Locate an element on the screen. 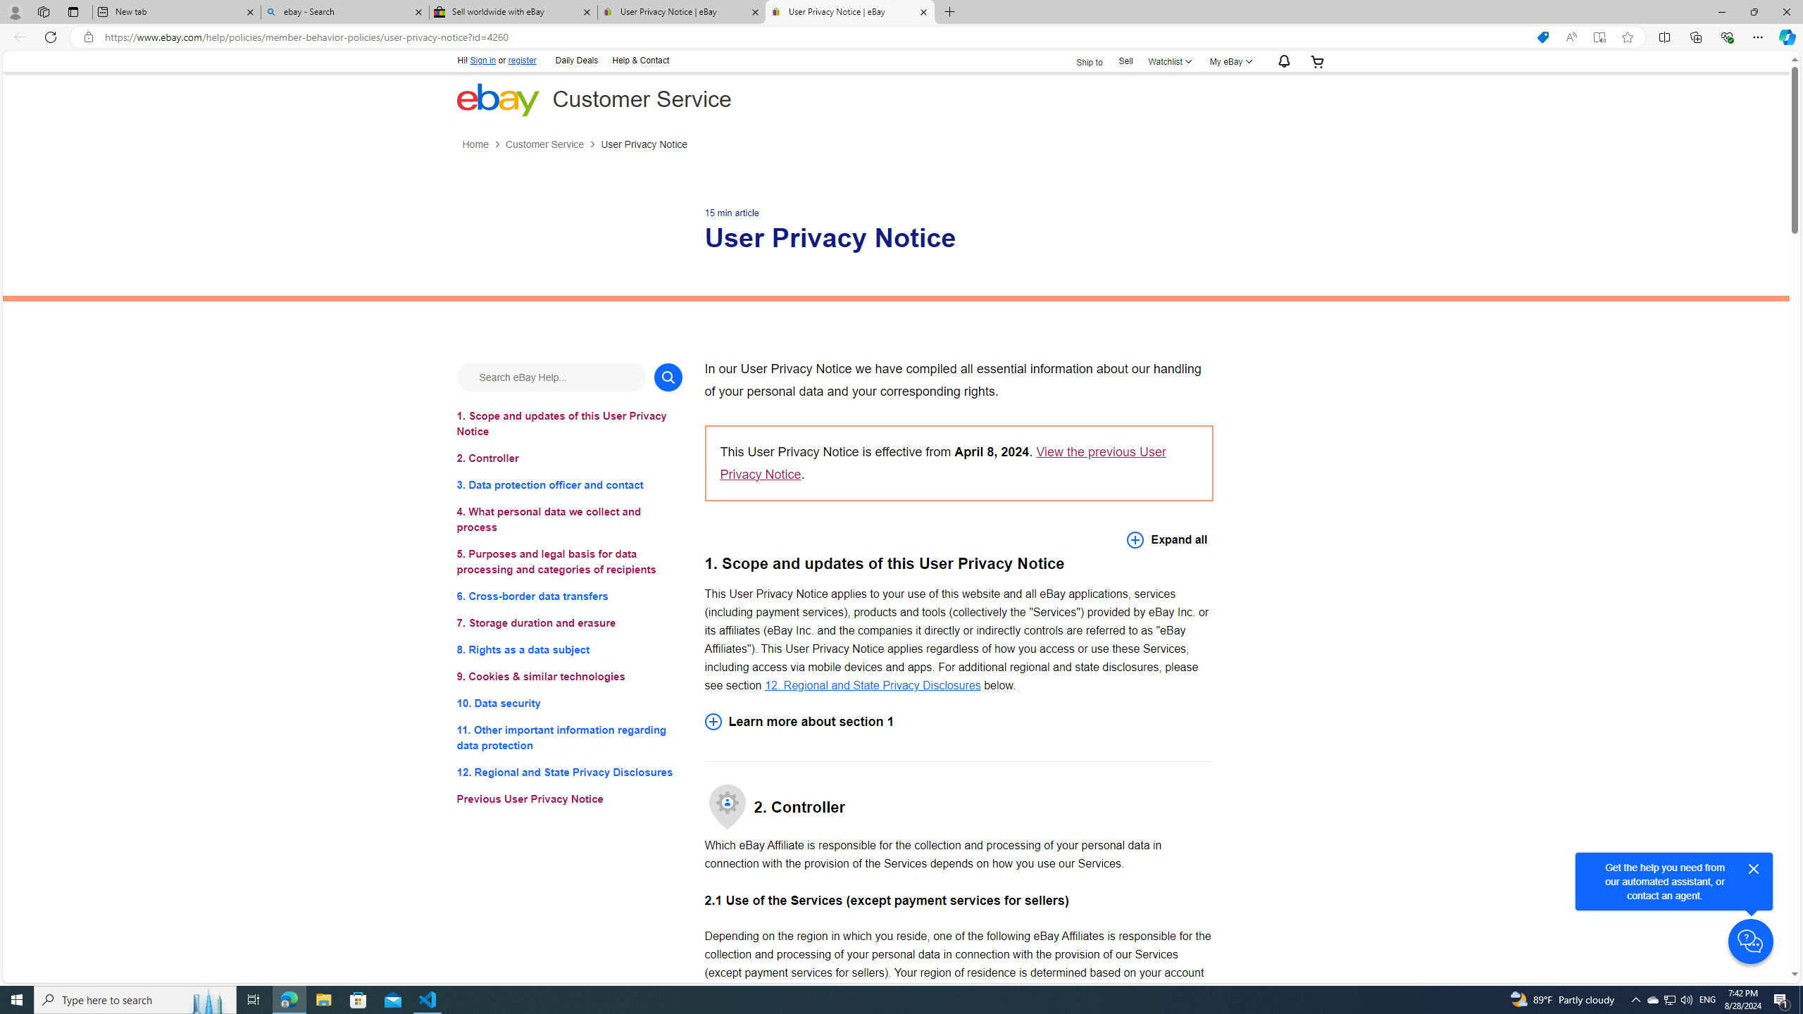  11. Other important information regarding data protection is located at coordinates (569, 738).